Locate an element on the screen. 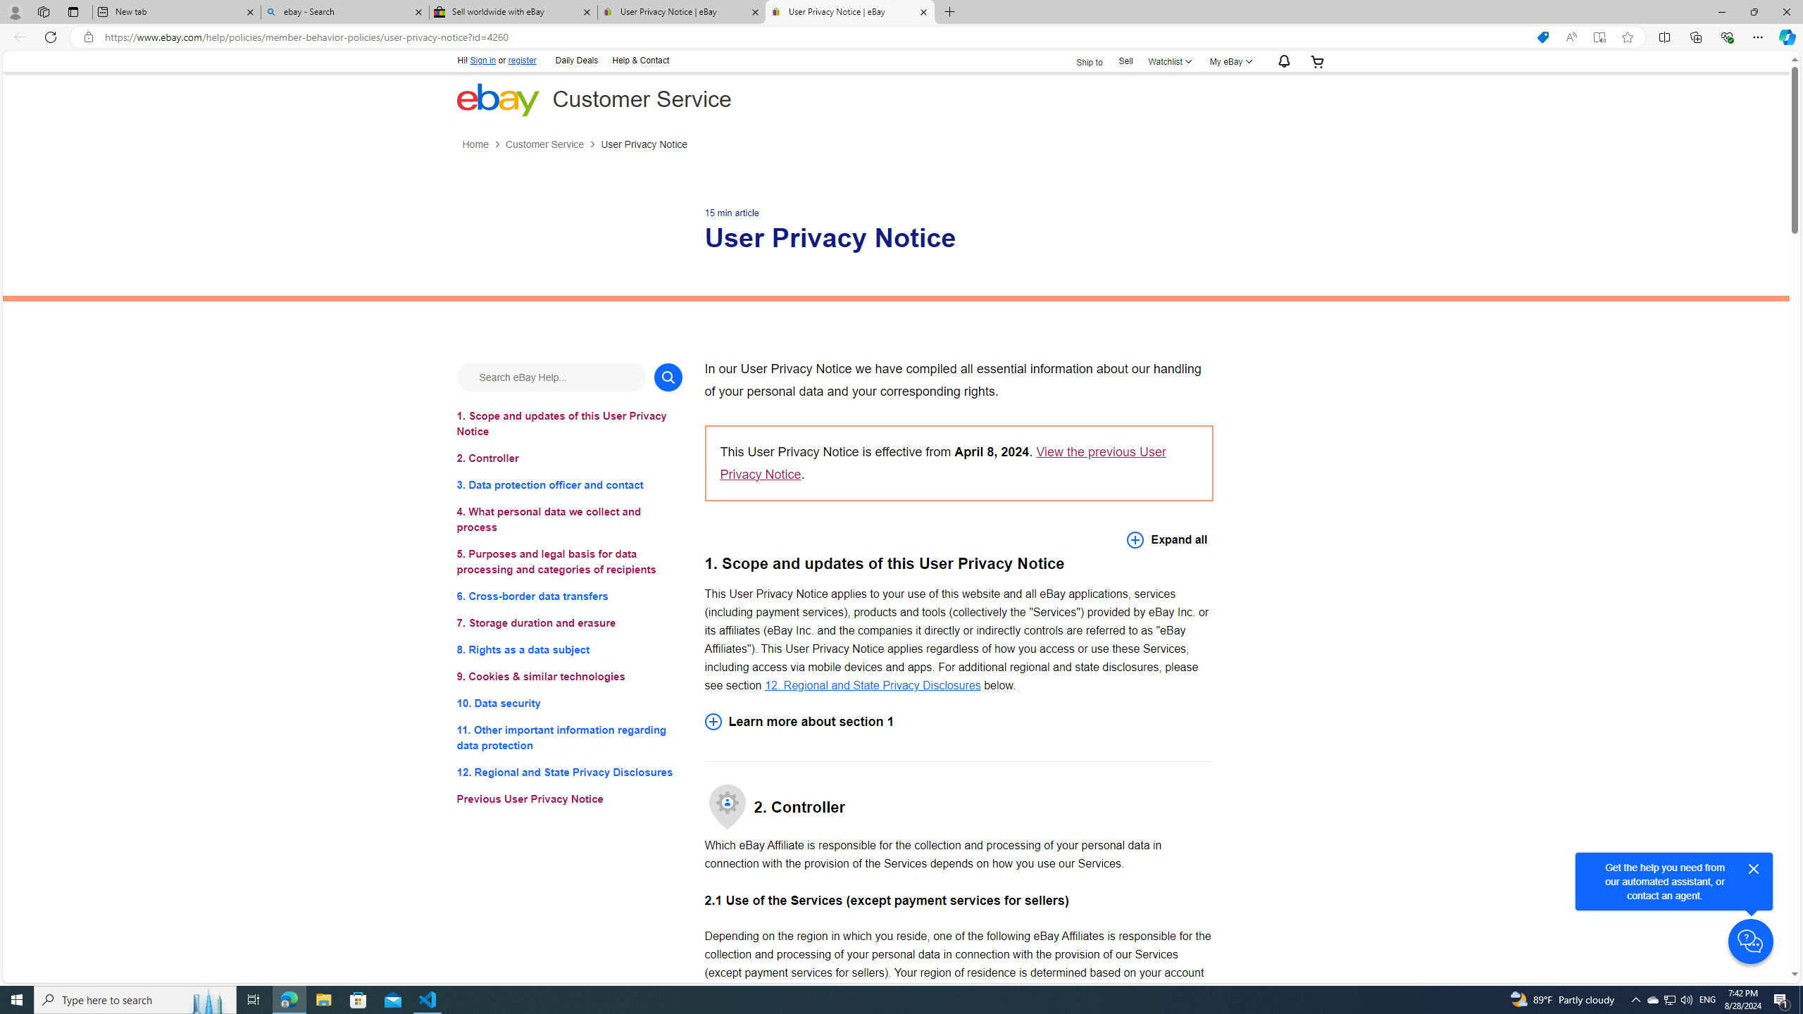  11. Other important information regarding data protection is located at coordinates (569, 738).